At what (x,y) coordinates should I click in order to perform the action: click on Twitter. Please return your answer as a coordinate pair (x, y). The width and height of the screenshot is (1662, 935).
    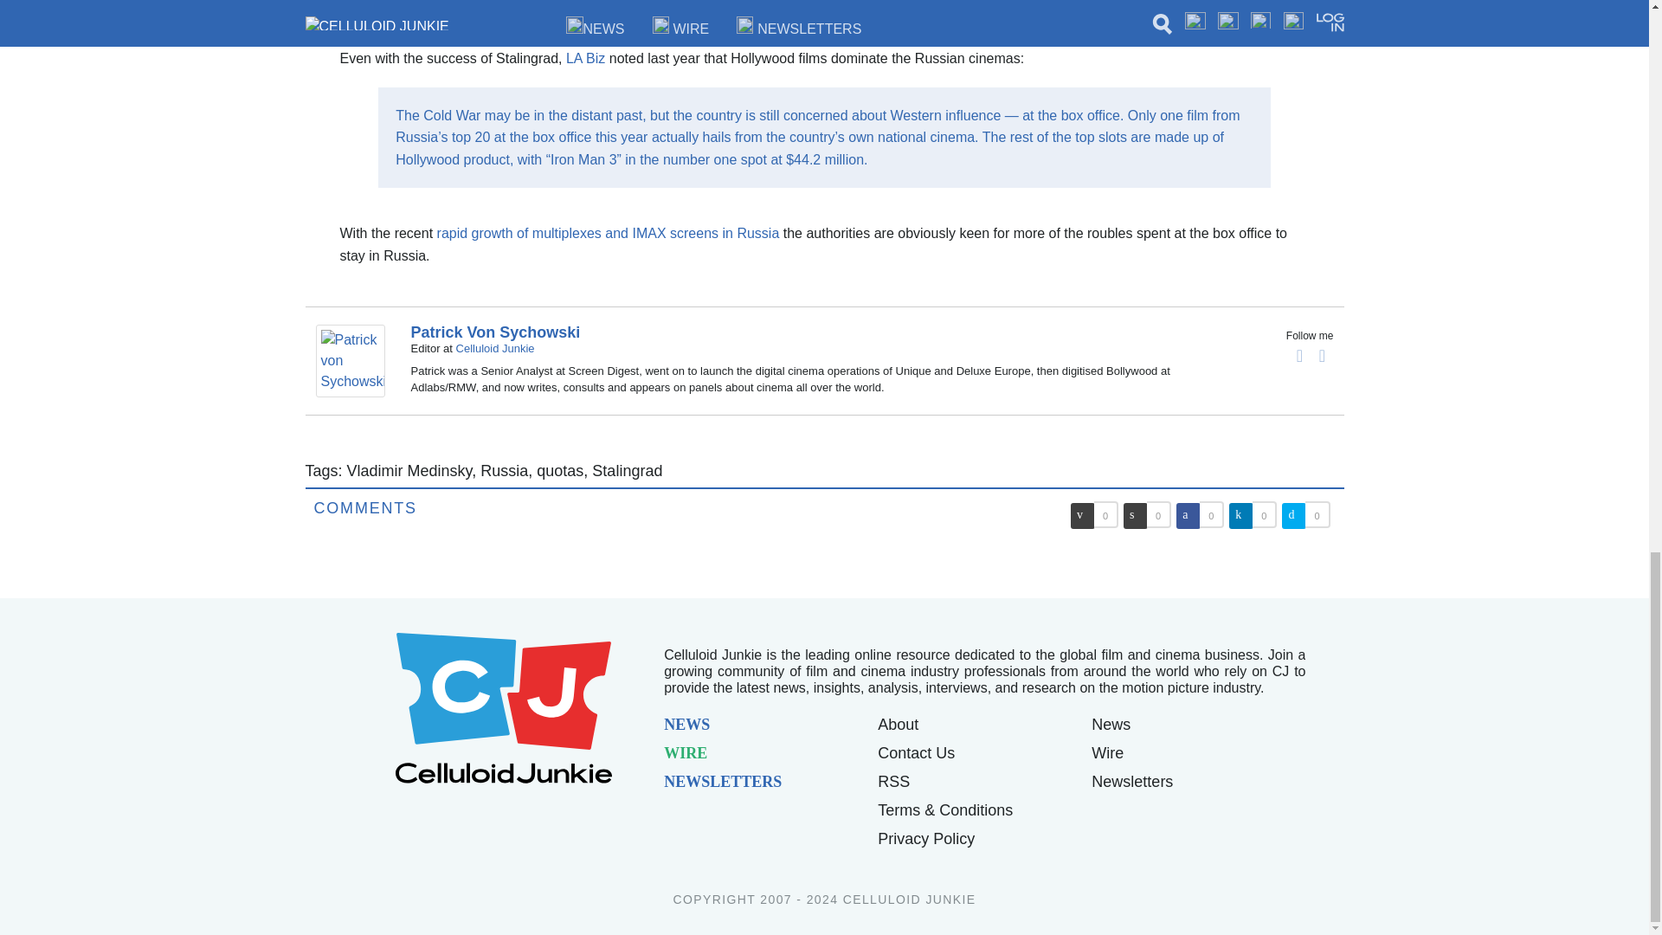
    Looking at the image, I should click on (1323, 355).